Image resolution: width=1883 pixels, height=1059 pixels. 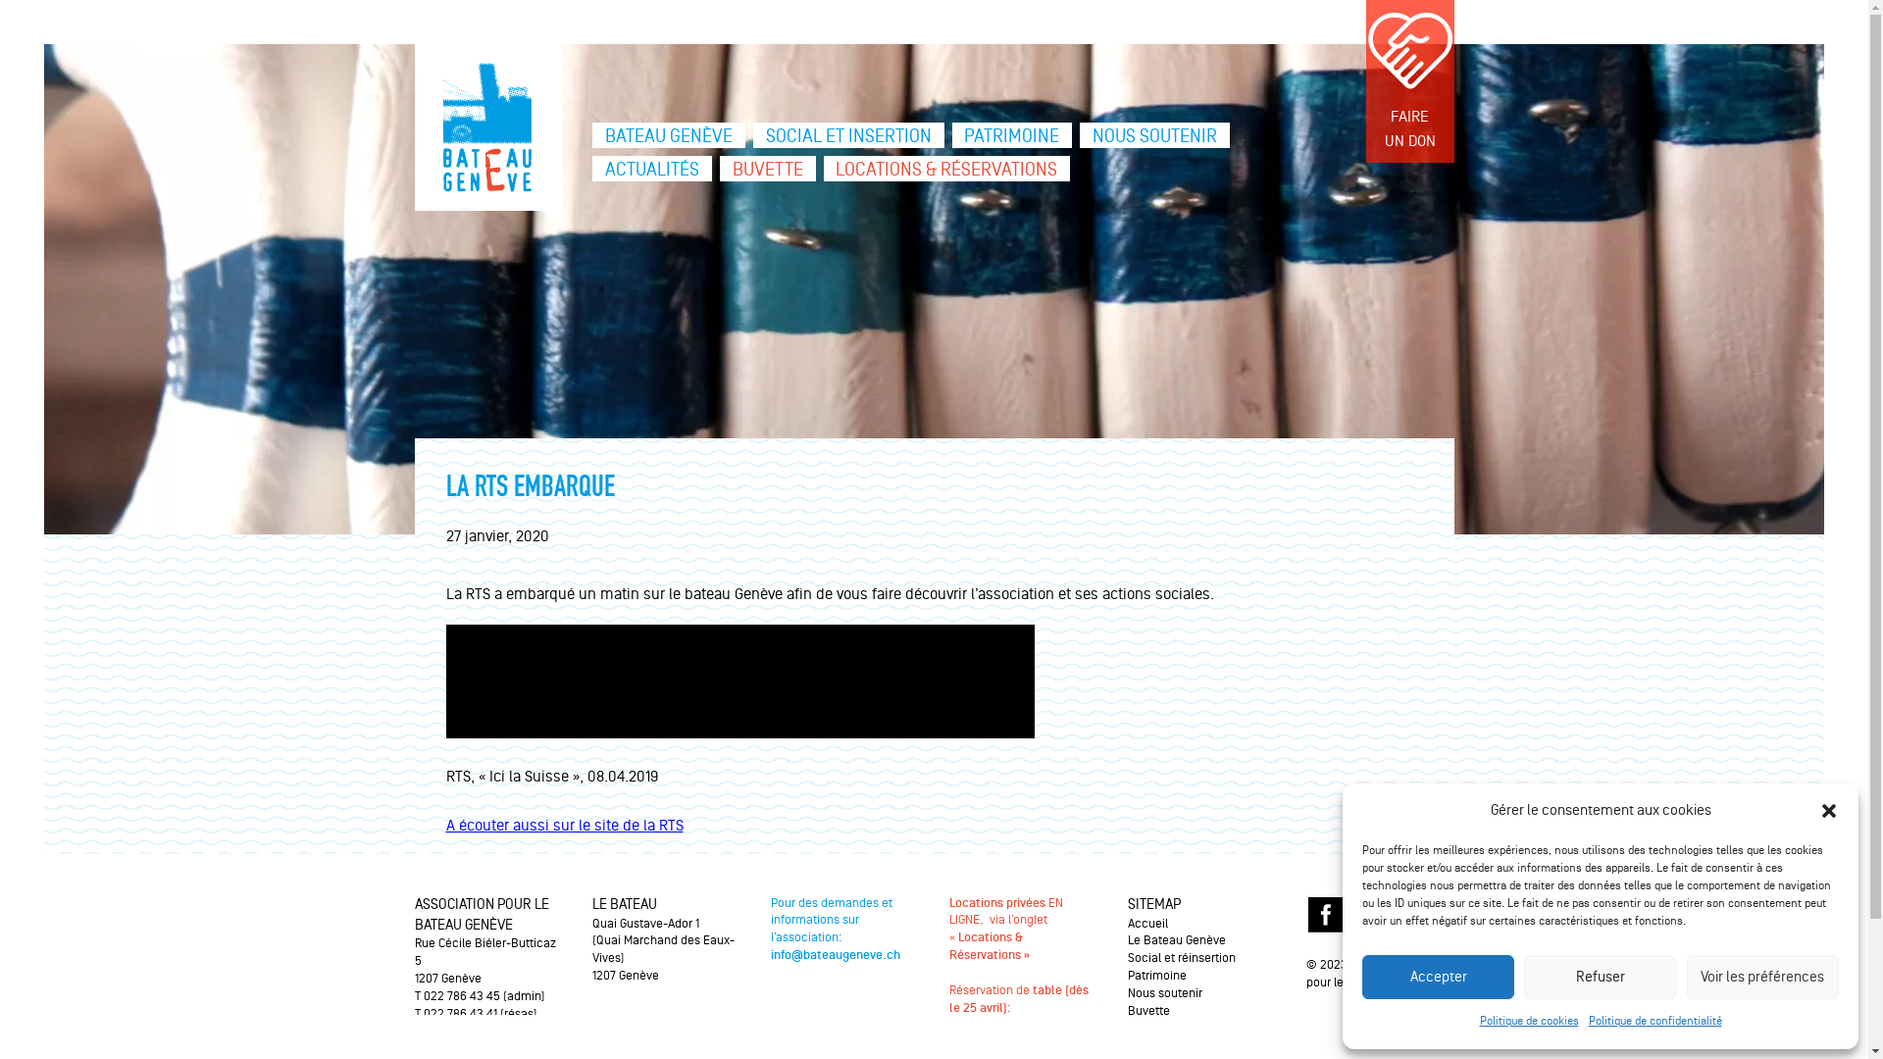 What do you see at coordinates (1368, 1044) in the screenshot?
I see `CANA Atelier Graphique` at bounding box center [1368, 1044].